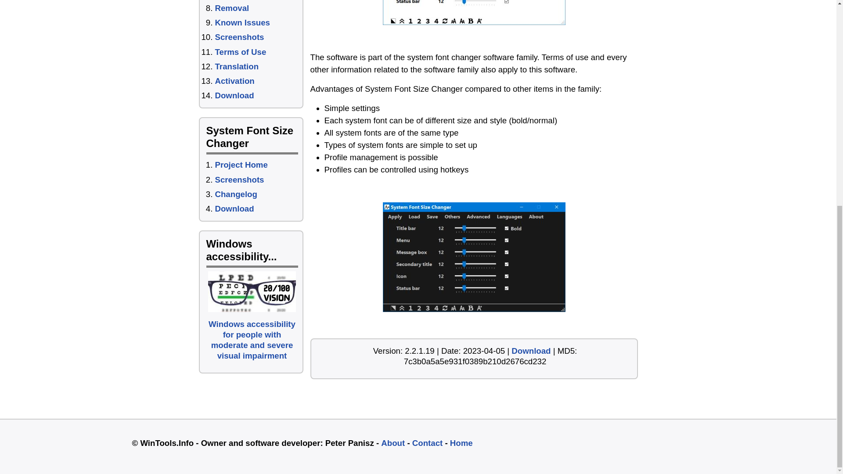 The height and width of the screenshot is (474, 843). Describe the element at coordinates (234, 81) in the screenshot. I see `Activation` at that location.